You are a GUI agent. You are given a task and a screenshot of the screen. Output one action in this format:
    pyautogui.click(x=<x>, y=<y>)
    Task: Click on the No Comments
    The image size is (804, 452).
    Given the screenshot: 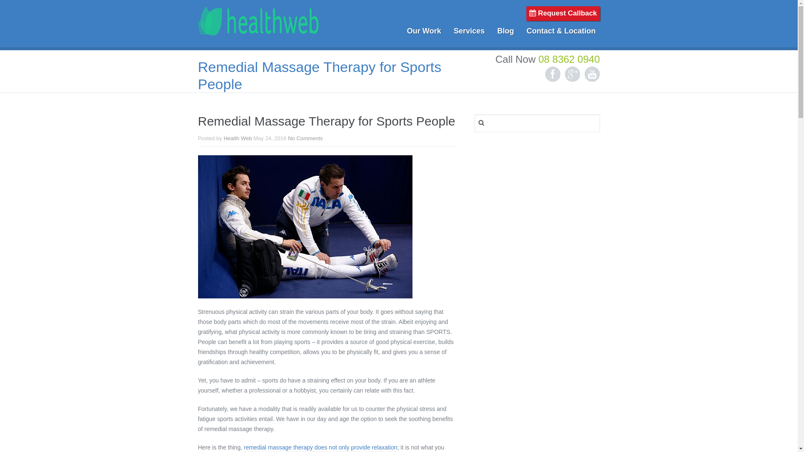 What is the action you would take?
    pyautogui.click(x=306, y=139)
    